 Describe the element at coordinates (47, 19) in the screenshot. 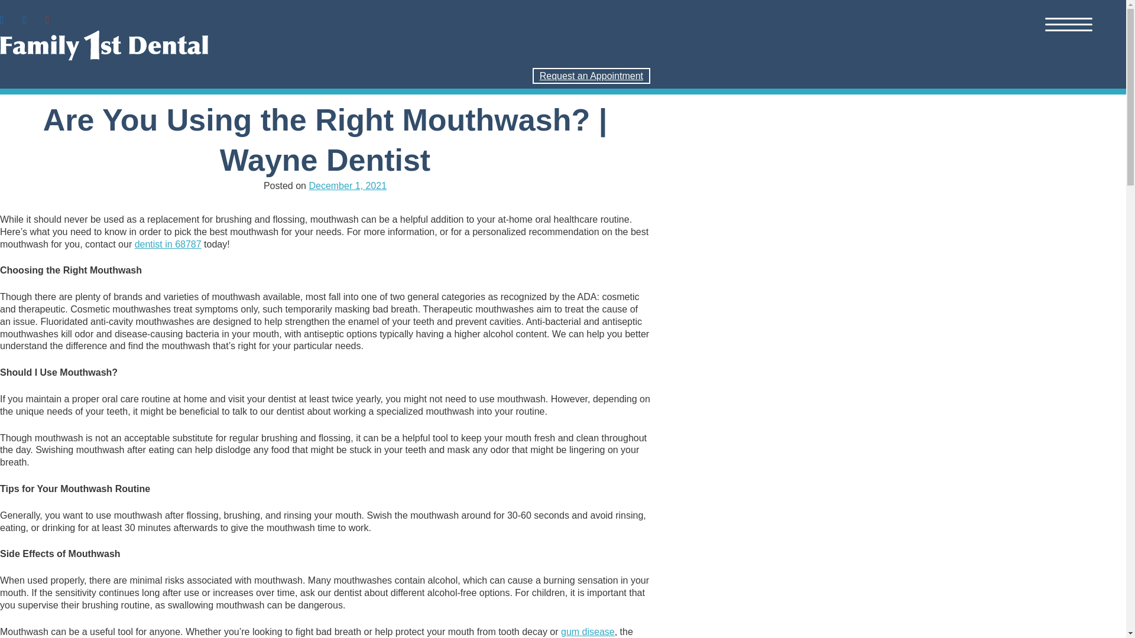

I see `yelp` at that location.